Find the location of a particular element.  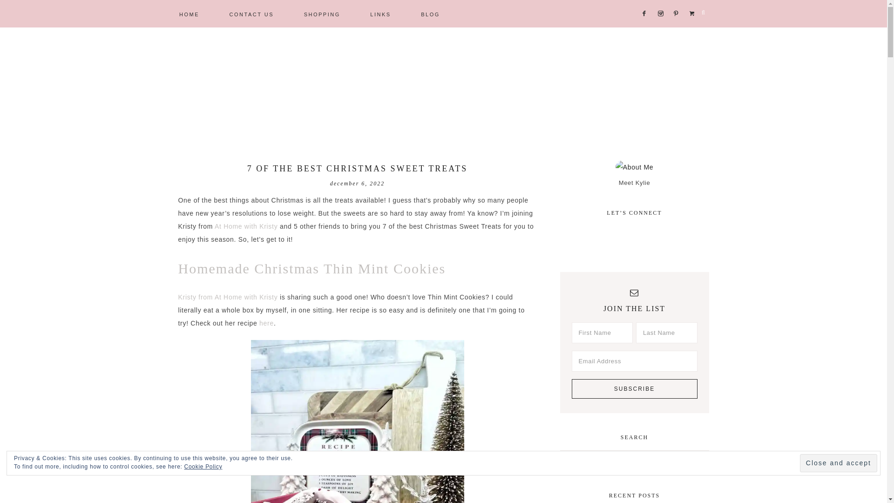

Instagram is located at coordinates (661, 1).